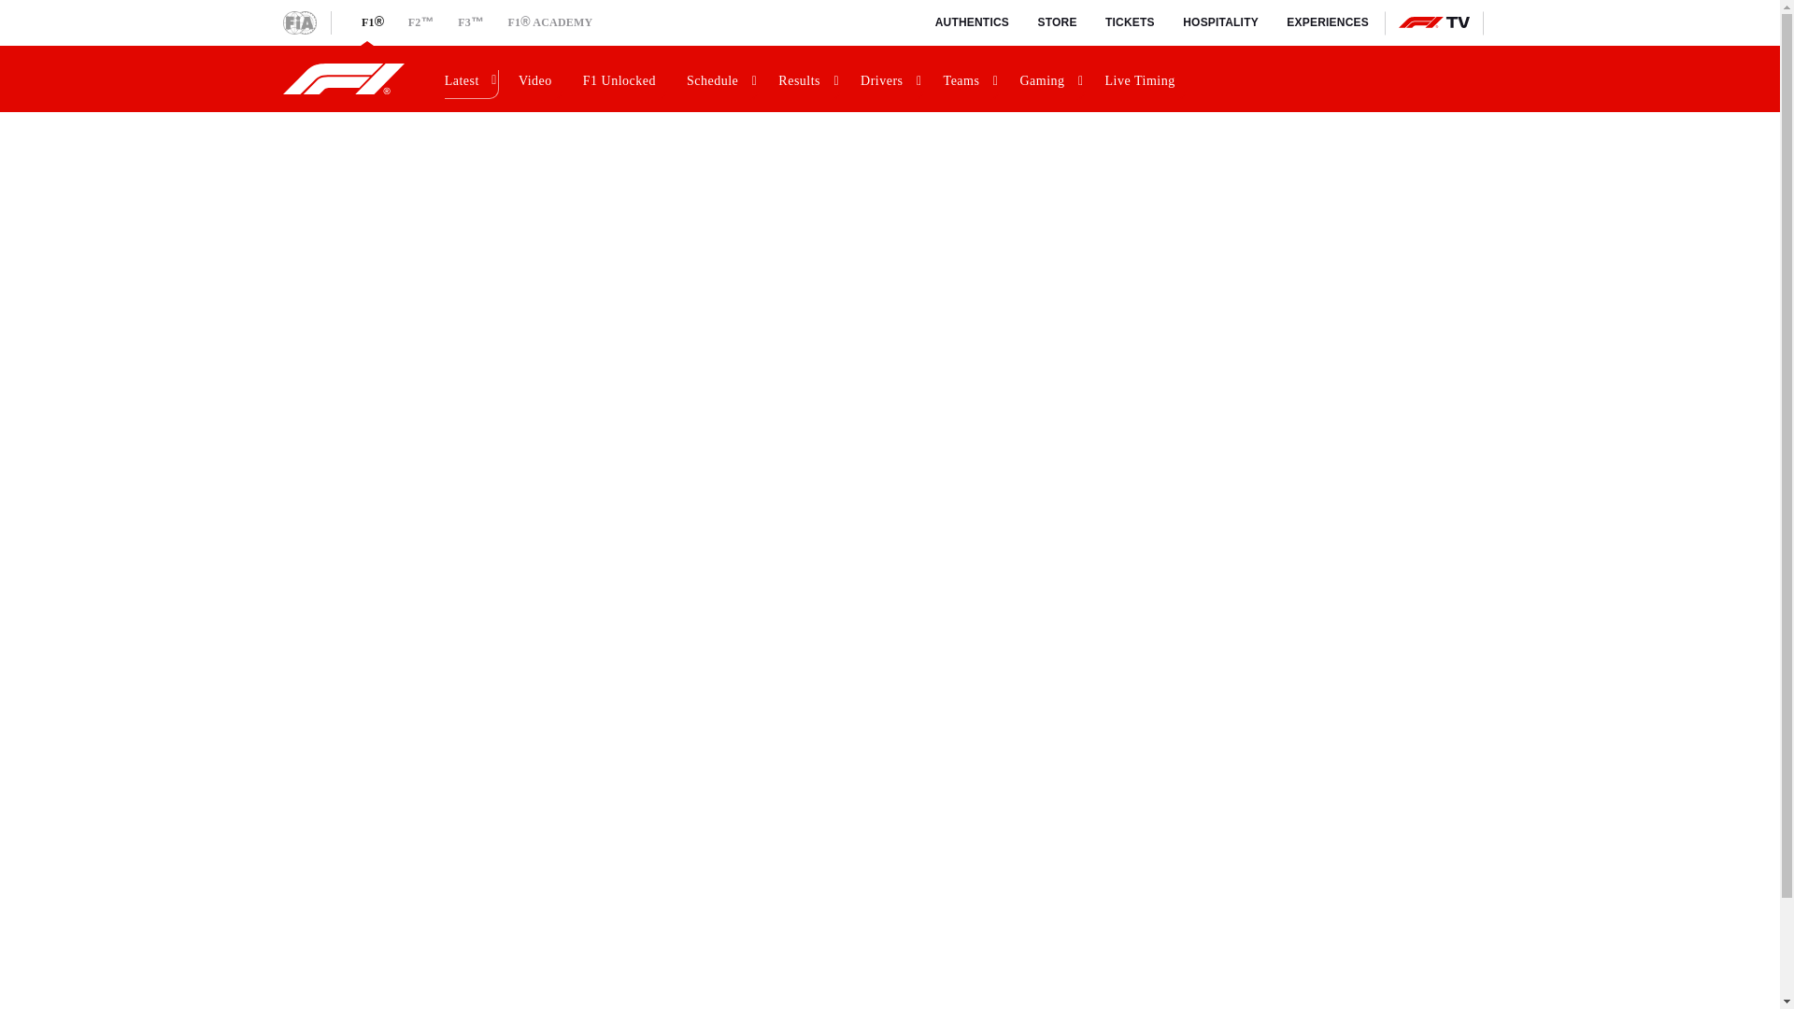  What do you see at coordinates (622, 78) in the screenshot?
I see `F1 Unlocked` at bounding box center [622, 78].